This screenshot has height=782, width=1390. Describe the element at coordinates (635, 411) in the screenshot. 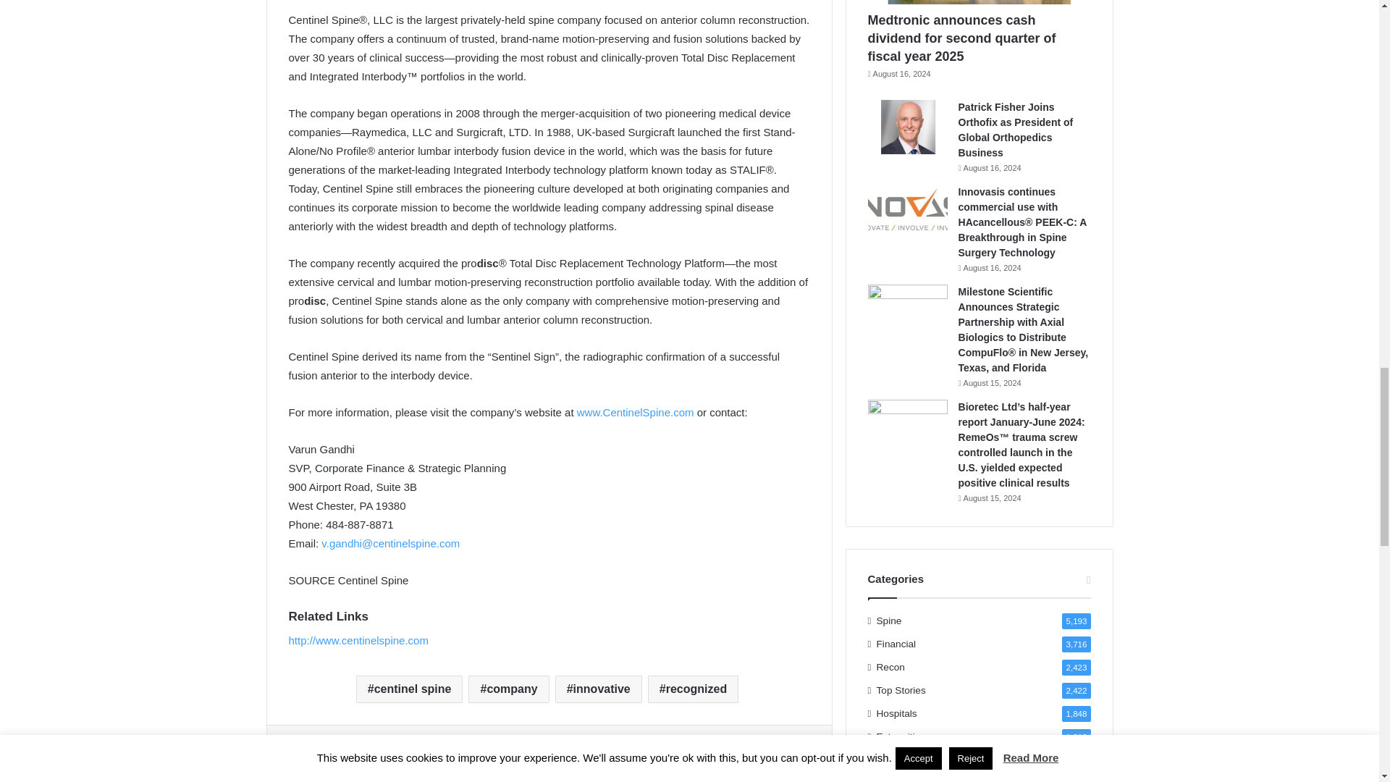

I see `www.CentinelSpine.com` at that location.